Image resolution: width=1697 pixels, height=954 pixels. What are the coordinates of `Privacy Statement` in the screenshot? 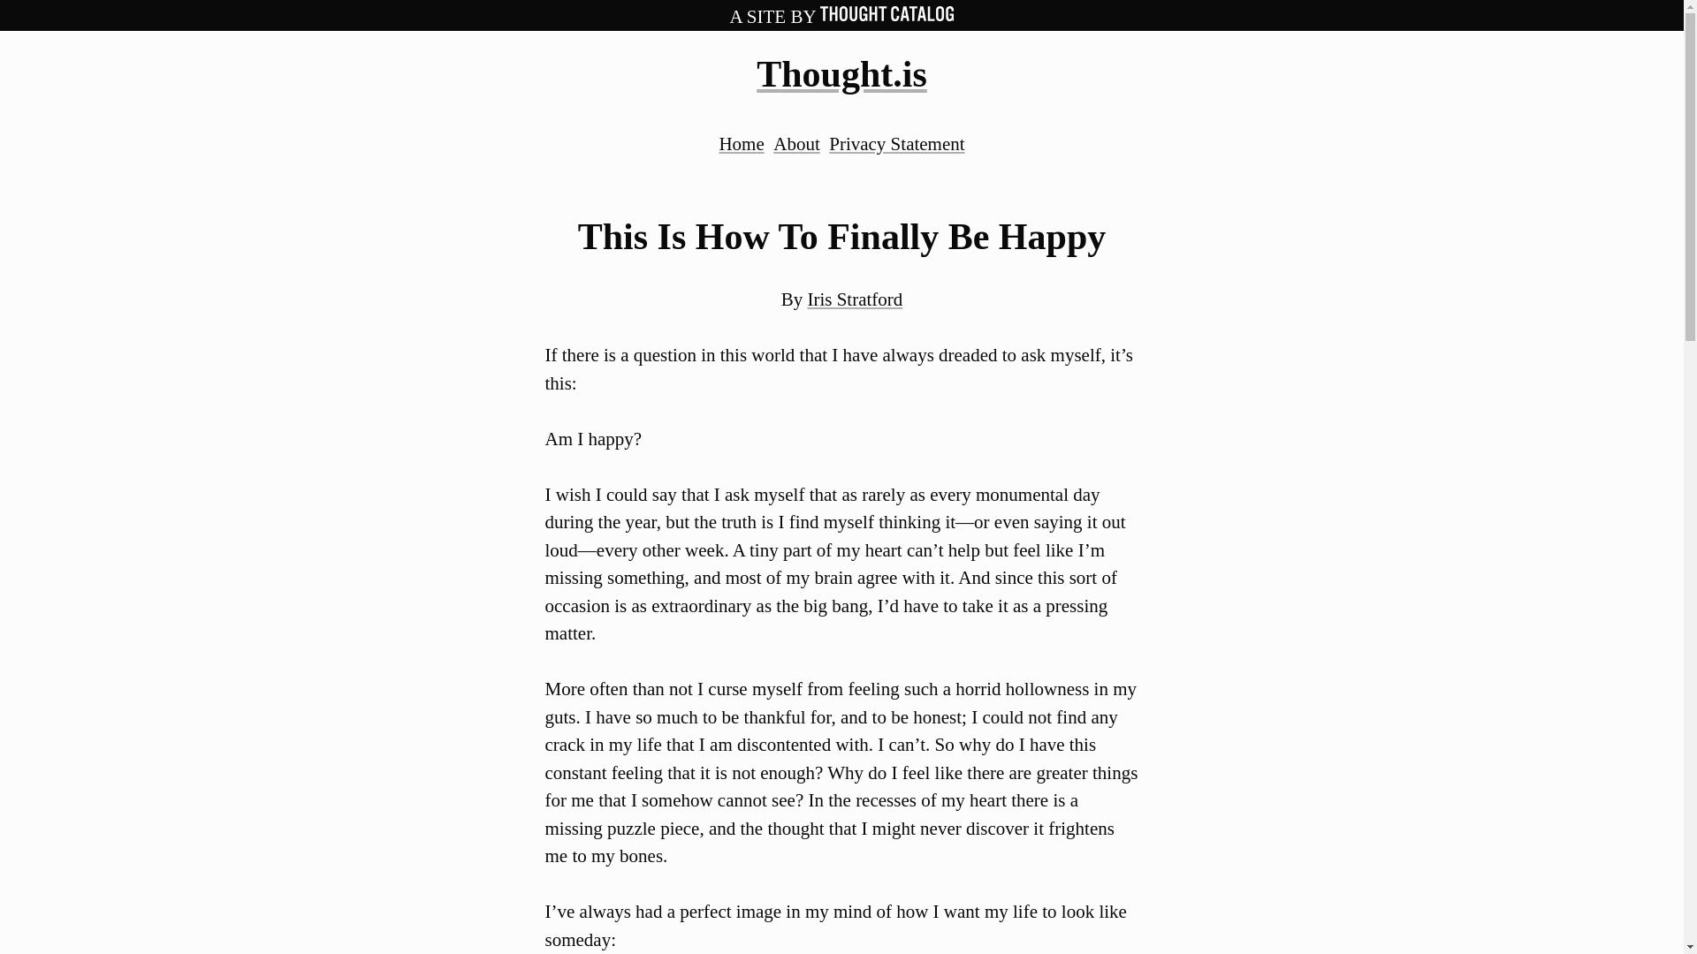 It's located at (896, 143).